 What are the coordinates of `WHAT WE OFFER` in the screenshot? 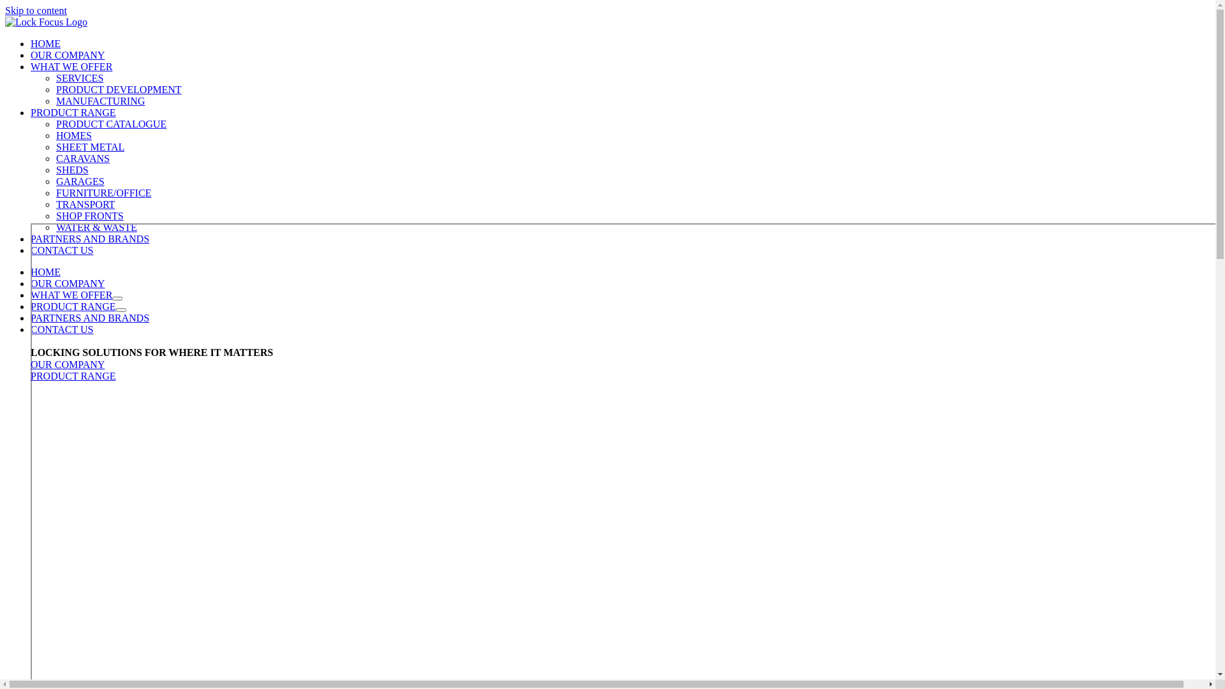 It's located at (71, 66).